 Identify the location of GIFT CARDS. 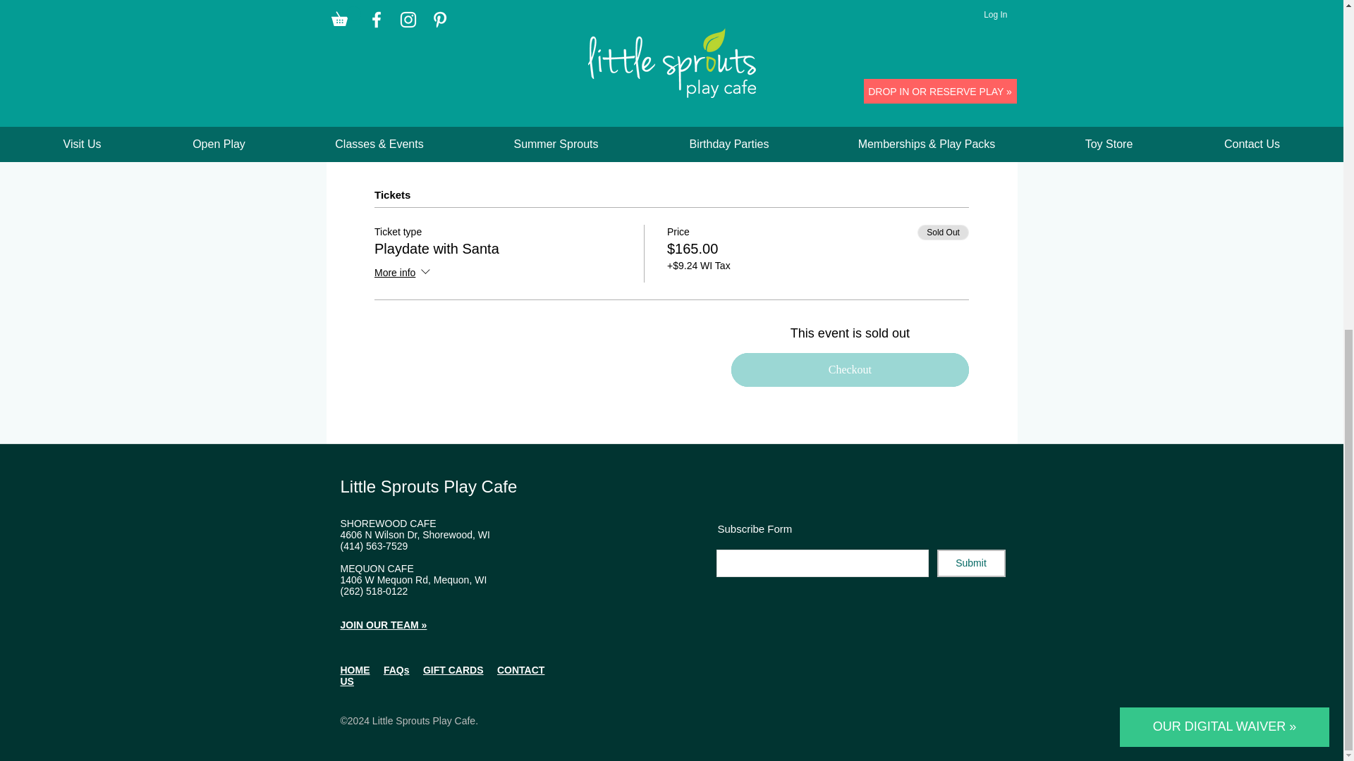
(453, 669).